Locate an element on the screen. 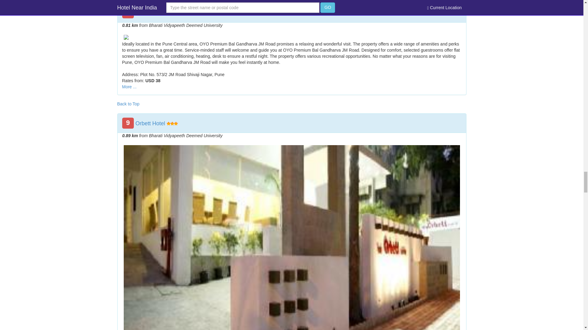 This screenshot has width=588, height=330. Orbett Hotel is located at coordinates (150, 123).